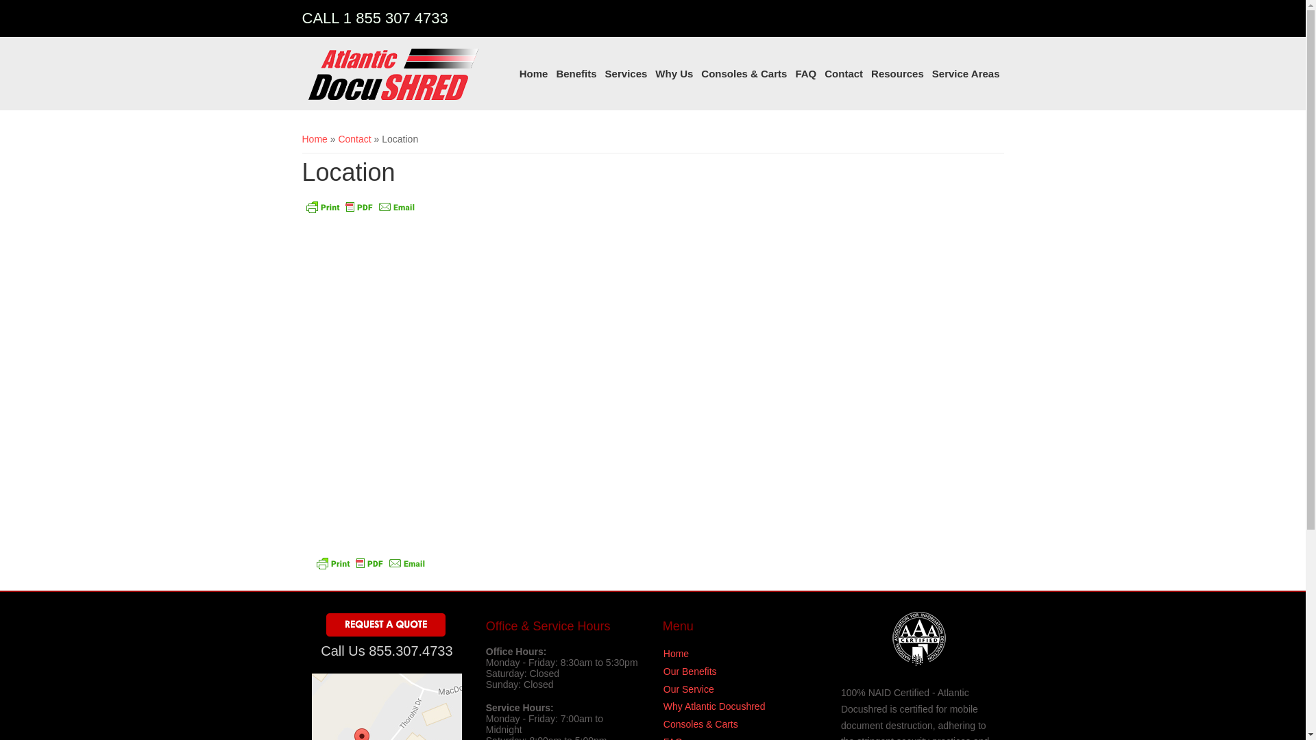 The width and height of the screenshot is (1316, 740). Describe the element at coordinates (898, 74) in the screenshot. I see `Resources` at that location.